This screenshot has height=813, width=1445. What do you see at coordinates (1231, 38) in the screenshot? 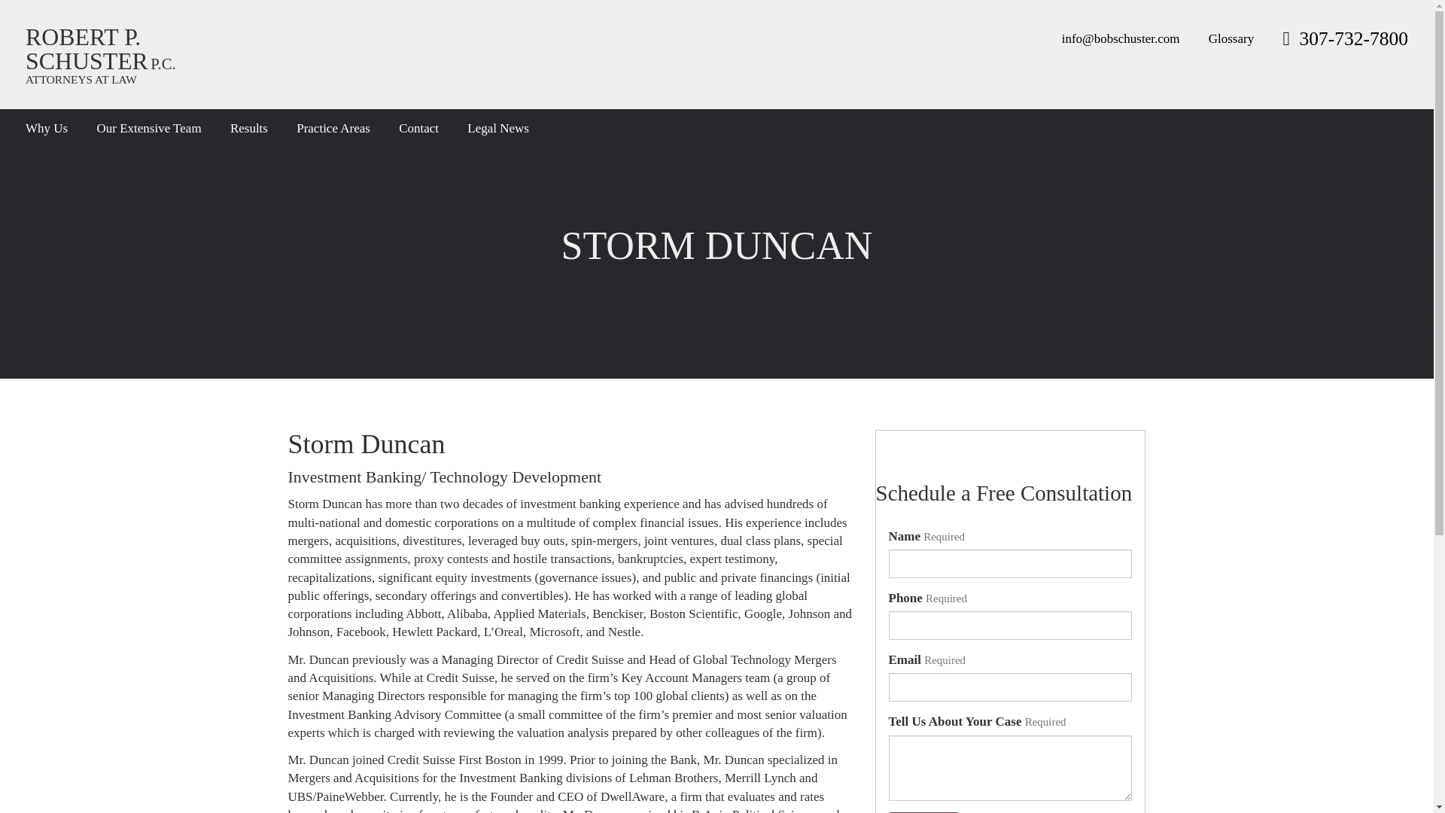
I see `Glossary` at bounding box center [1231, 38].